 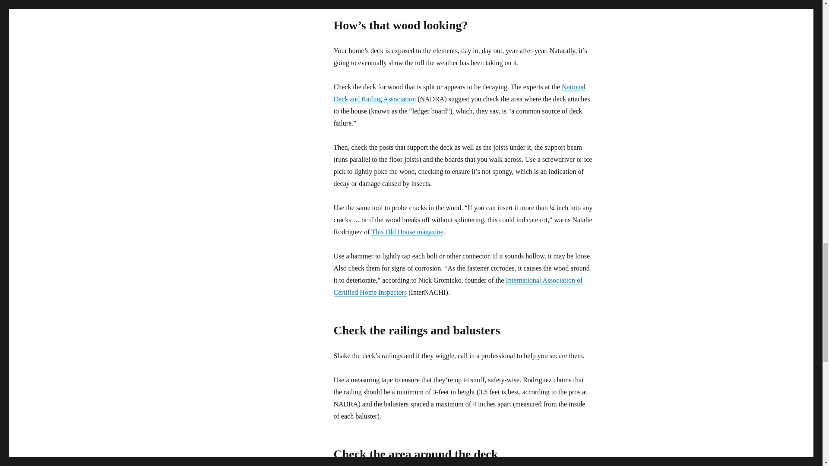 I want to click on This Old House magazine, so click(x=408, y=232).